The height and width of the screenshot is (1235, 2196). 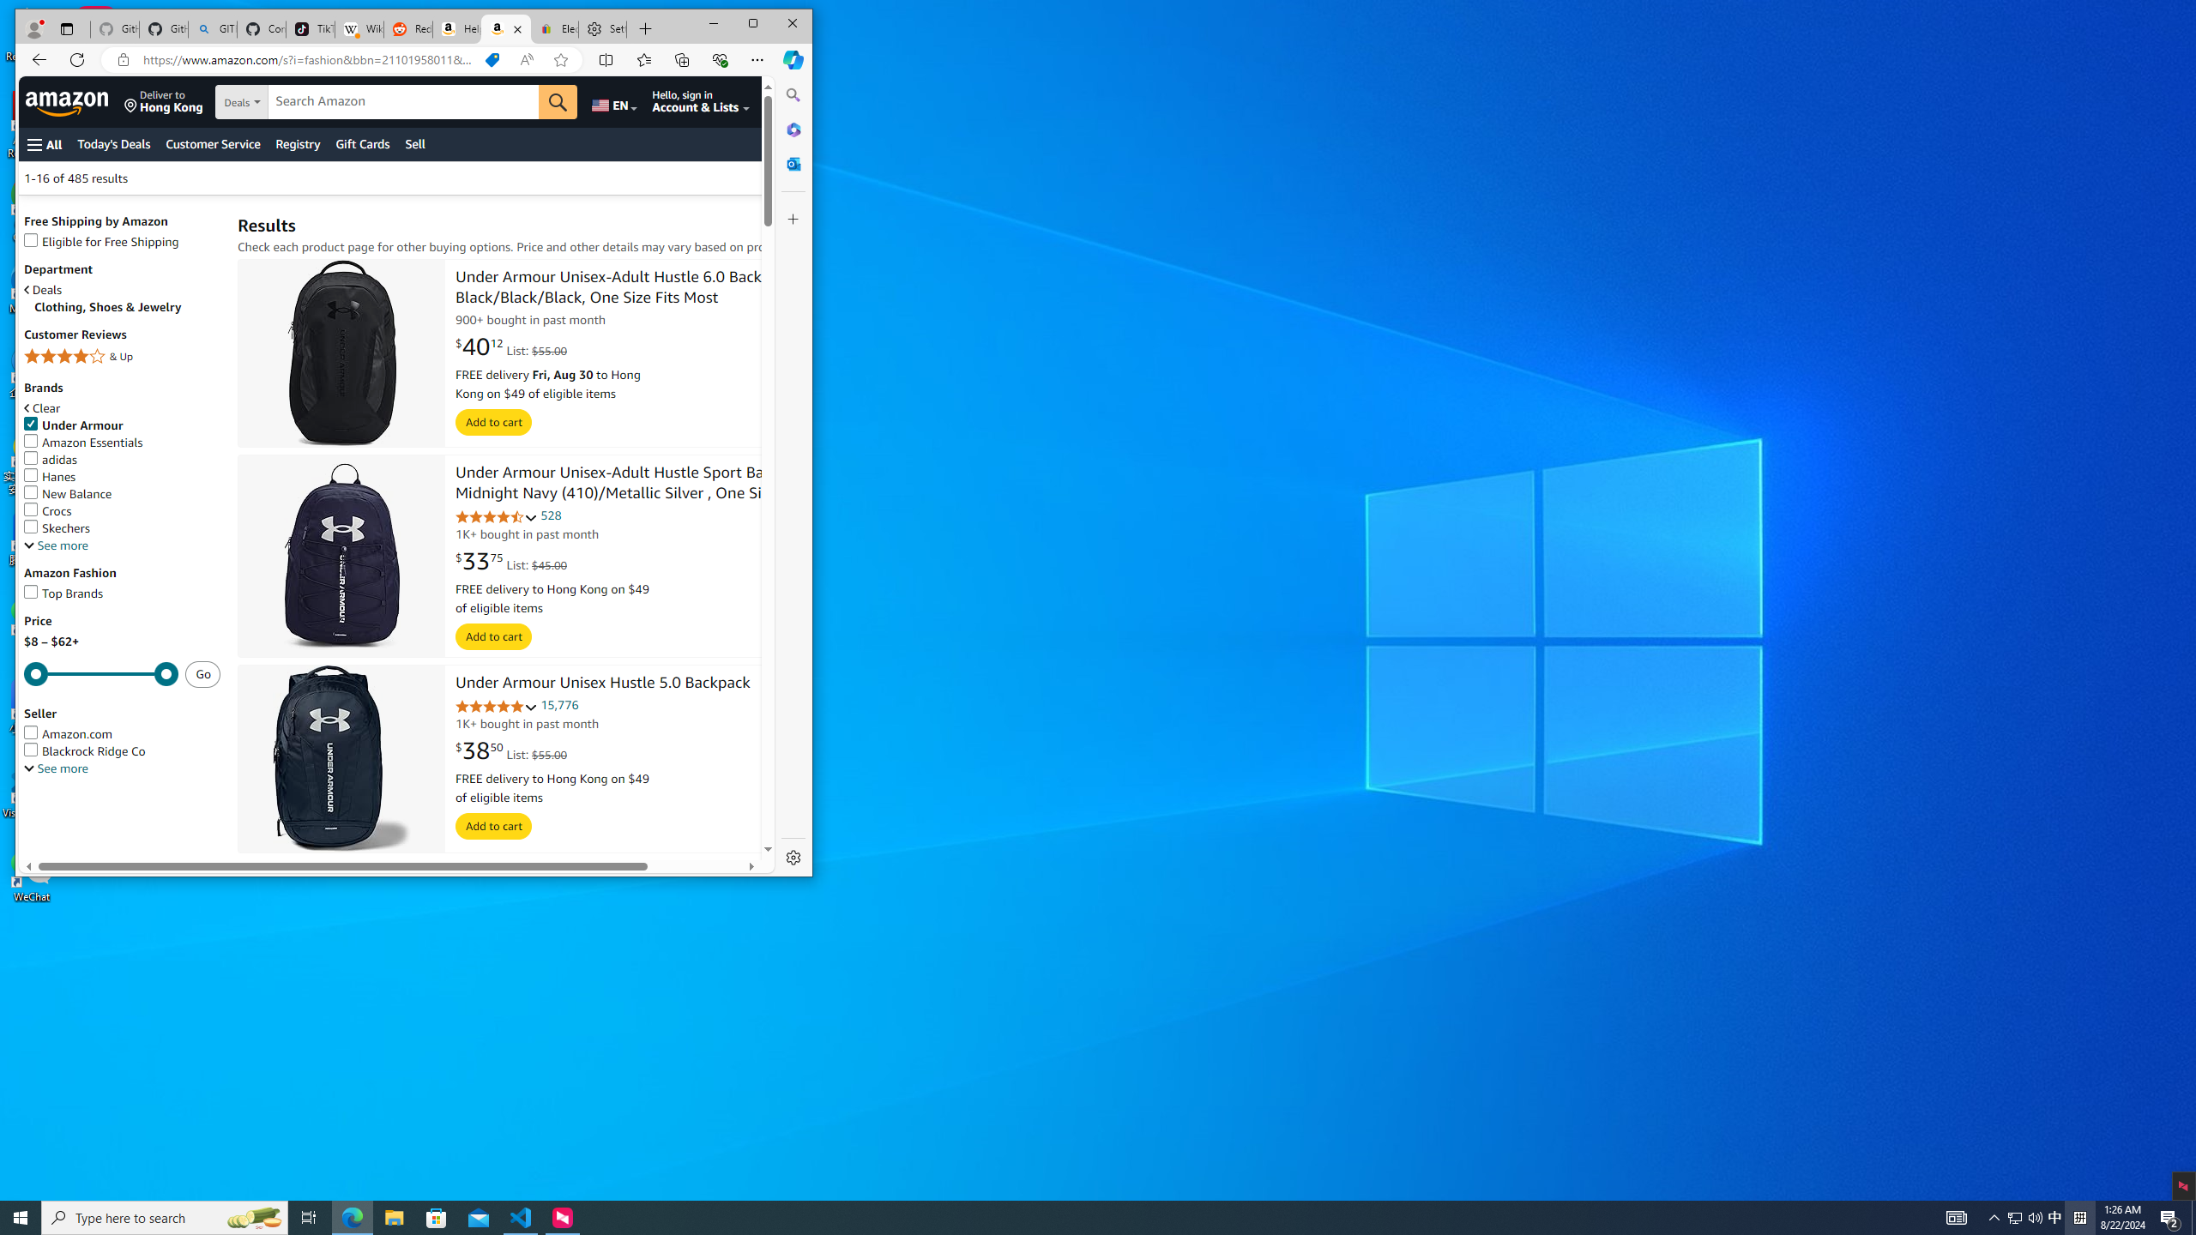 I want to click on New Balance, so click(x=122, y=494).